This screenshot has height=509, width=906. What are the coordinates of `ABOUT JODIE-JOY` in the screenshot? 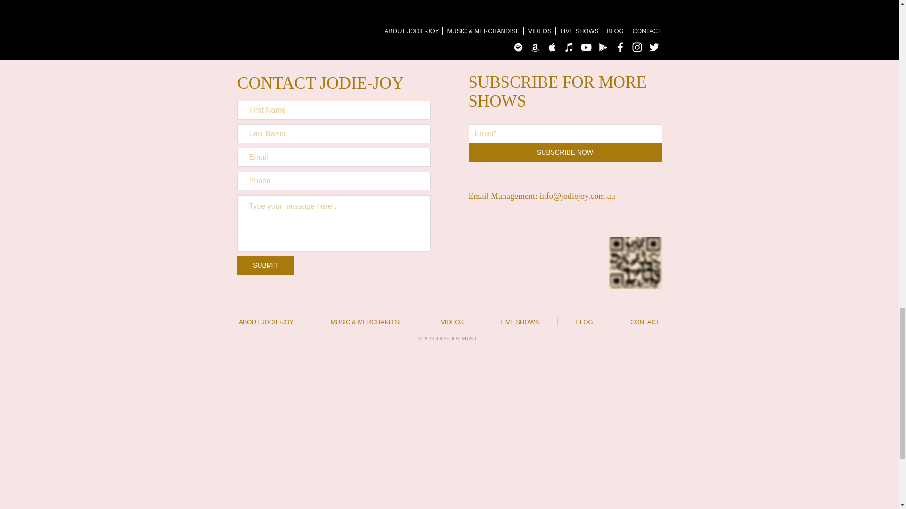 It's located at (266, 322).